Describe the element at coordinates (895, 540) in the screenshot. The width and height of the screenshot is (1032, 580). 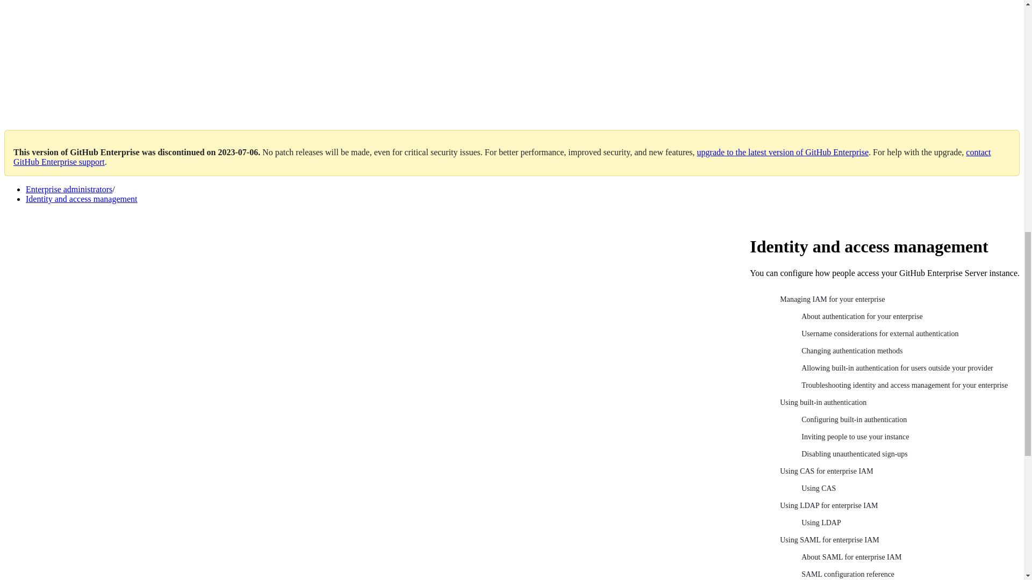
I see `Using SAML for enterprise IAM` at that location.